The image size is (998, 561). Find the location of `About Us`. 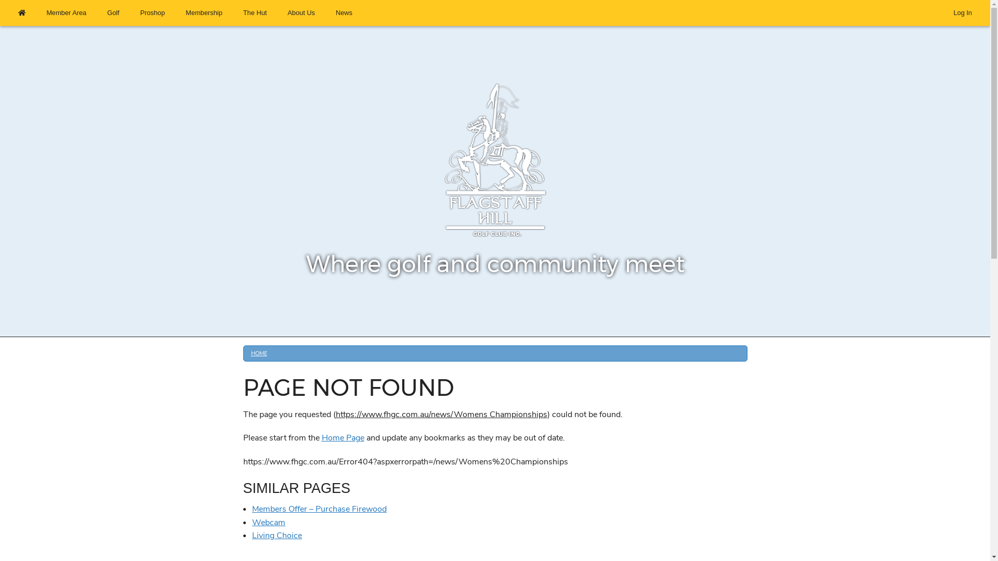

About Us is located at coordinates (301, 13).